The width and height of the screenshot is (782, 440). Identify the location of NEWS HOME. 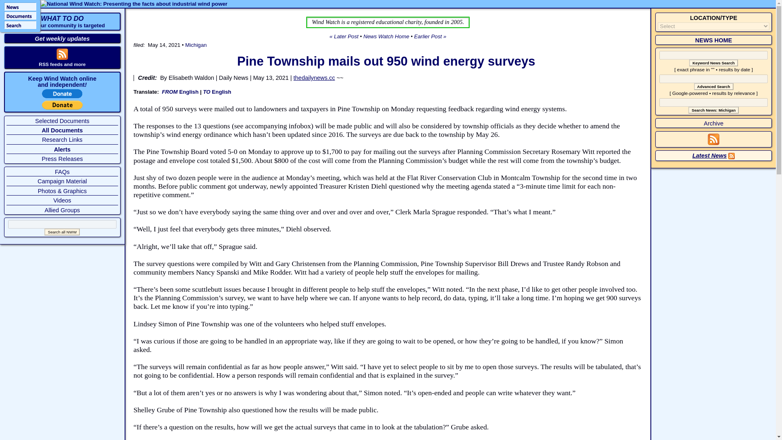
(714, 63).